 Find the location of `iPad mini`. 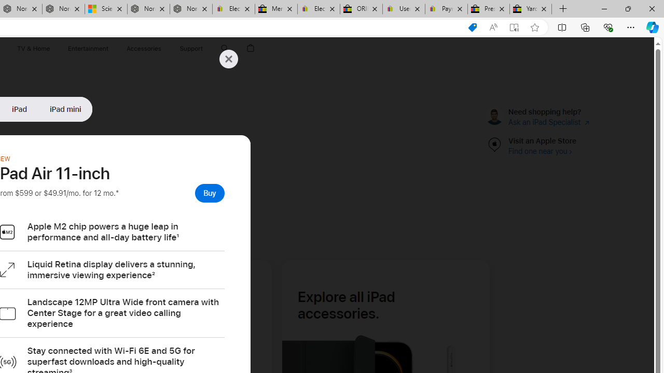

iPad mini is located at coordinates (65, 109).